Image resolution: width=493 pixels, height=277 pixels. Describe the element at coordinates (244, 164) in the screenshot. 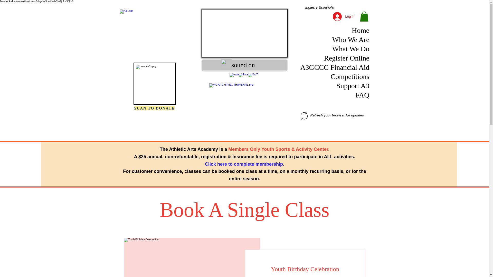

I see `Click here to complete membership.` at that location.